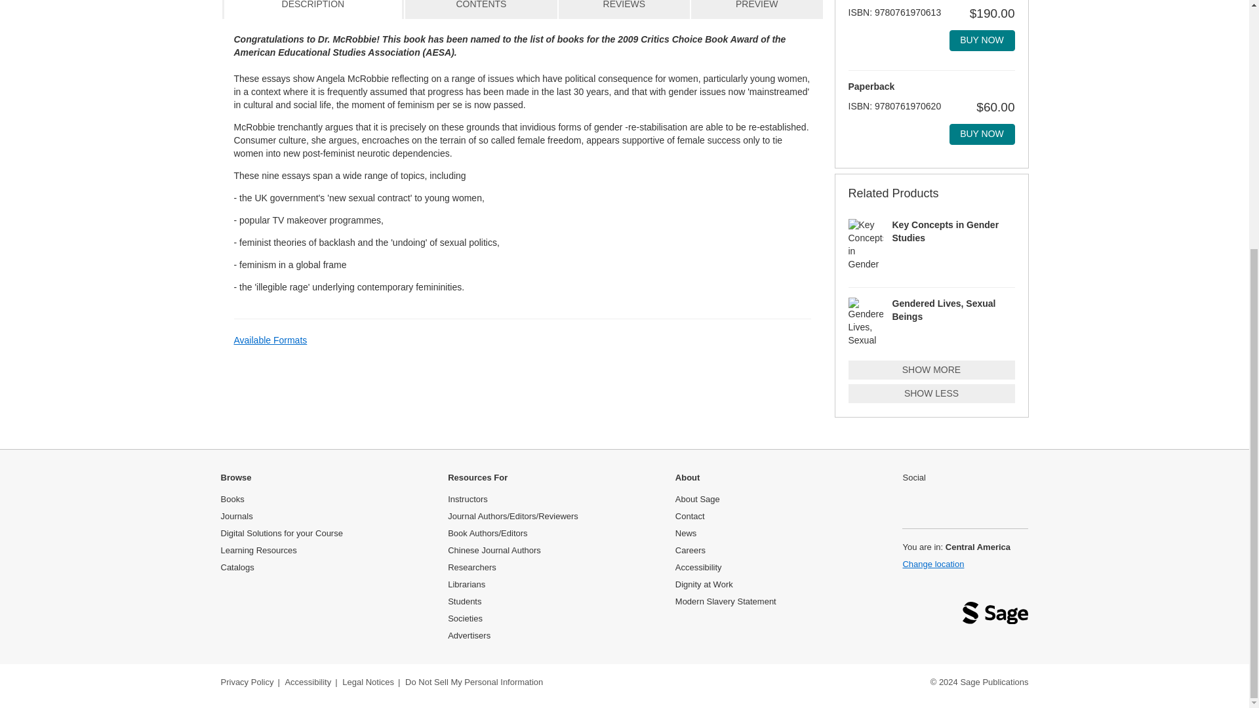 This screenshot has height=708, width=1259. What do you see at coordinates (237, 566) in the screenshot?
I see `Catalogs` at bounding box center [237, 566].